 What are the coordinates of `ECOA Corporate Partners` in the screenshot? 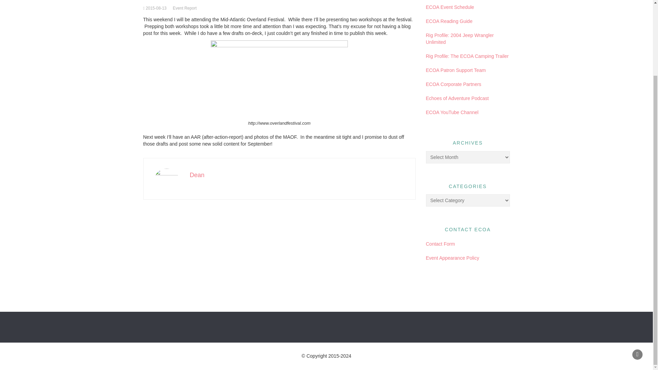 It's located at (453, 84).